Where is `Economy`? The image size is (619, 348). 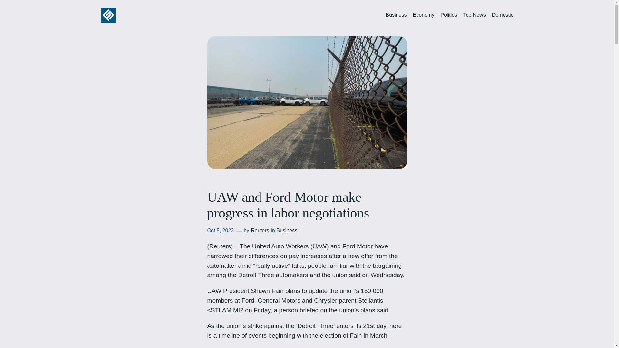 Economy is located at coordinates (424, 15).